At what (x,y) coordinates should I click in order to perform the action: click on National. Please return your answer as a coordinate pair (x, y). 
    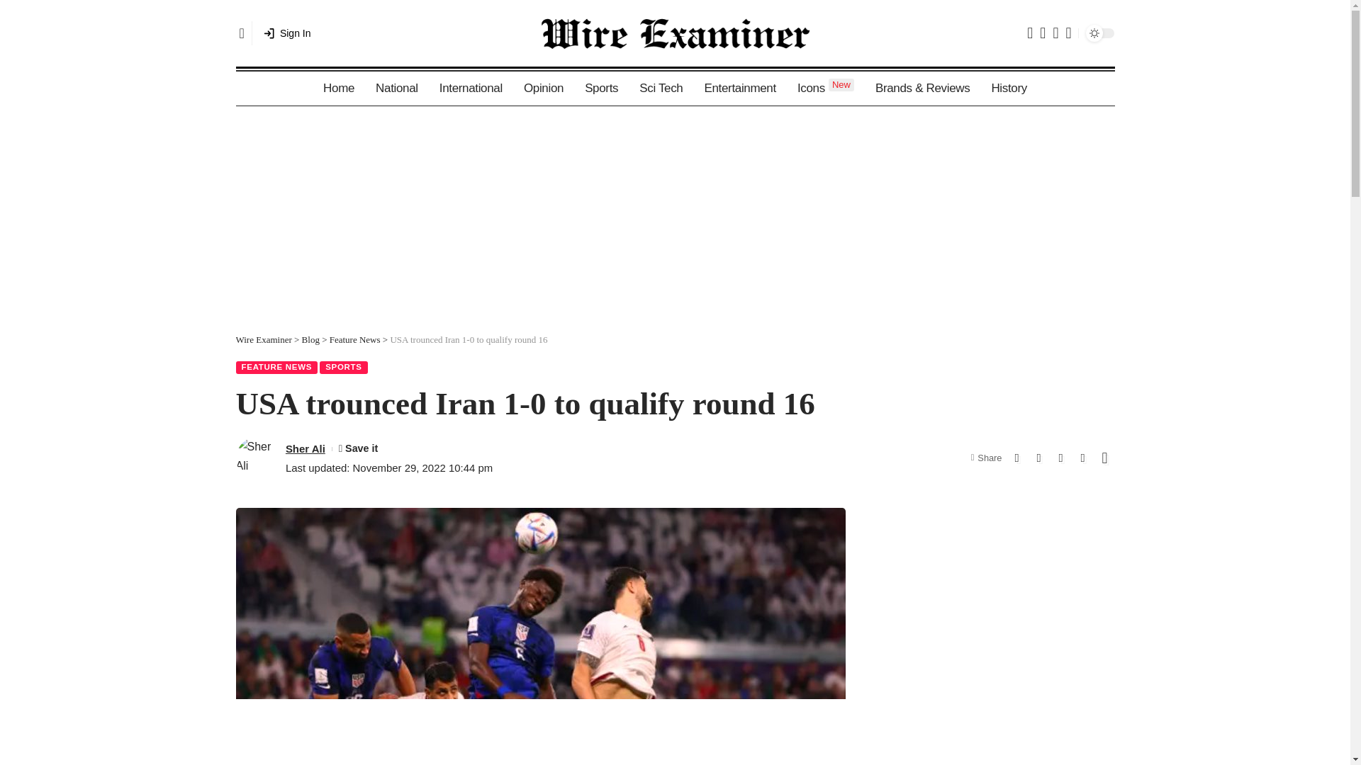
    Looking at the image, I should click on (543, 89).